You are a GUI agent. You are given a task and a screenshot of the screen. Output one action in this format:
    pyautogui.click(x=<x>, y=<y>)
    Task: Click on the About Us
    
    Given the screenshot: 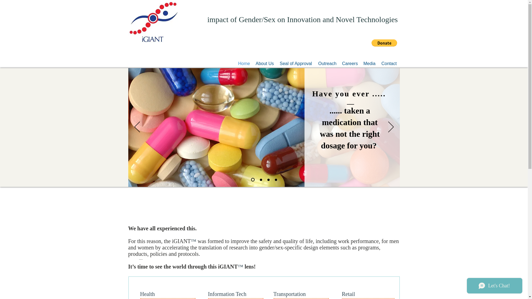 What is the action you would take?
    pyautogui.click(x=265, y=63)
    